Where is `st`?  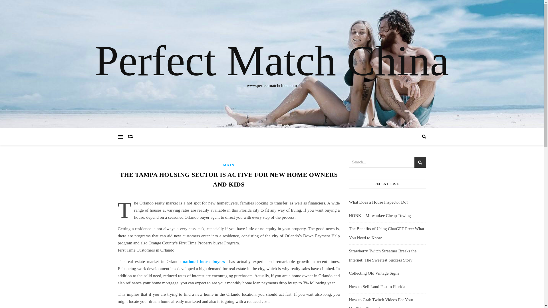 st is located at coordinates (420, 163).